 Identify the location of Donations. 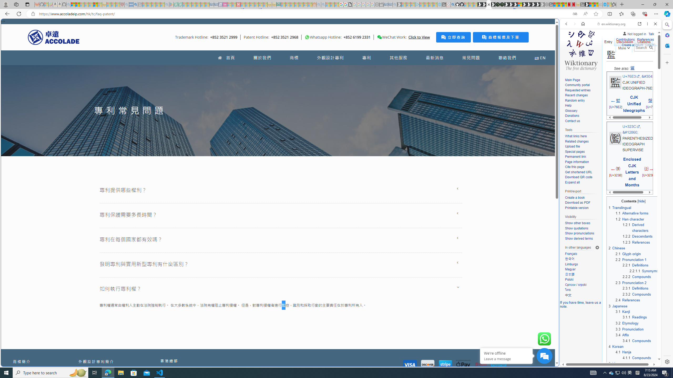
(582, 116).